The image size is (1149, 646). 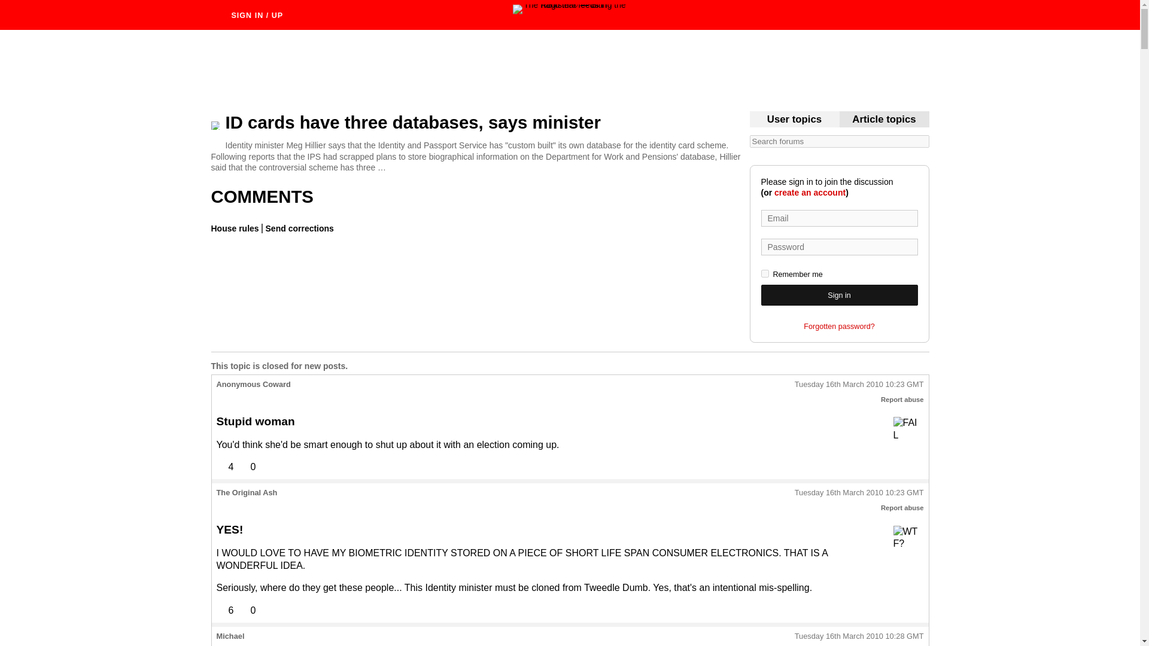 What do you see at coordinates (298, 228) in the screenshot?
I see `Spotted an error? Let us know.` at bounding box center [298, 228].